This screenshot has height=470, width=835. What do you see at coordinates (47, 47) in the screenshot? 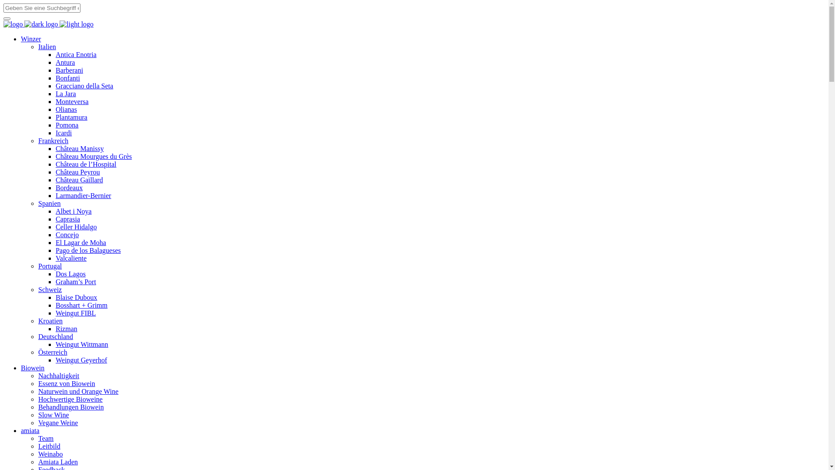
I see `Italien` at bounding box center [47, 47].